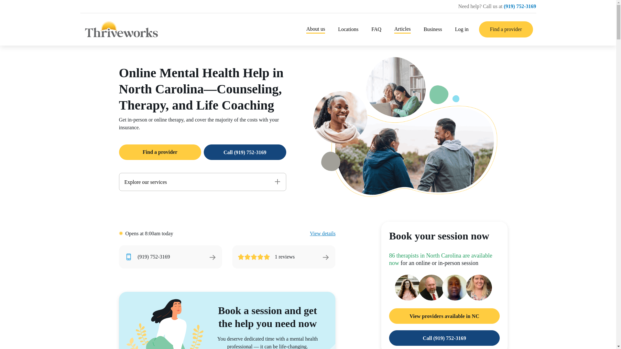 This screenshot has height=349, width=621. I want to click on About us, so click(315, 29).